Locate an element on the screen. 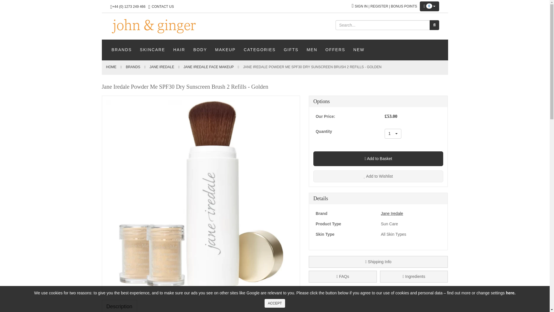  SIGN IN is located at coordinates (361, 6).